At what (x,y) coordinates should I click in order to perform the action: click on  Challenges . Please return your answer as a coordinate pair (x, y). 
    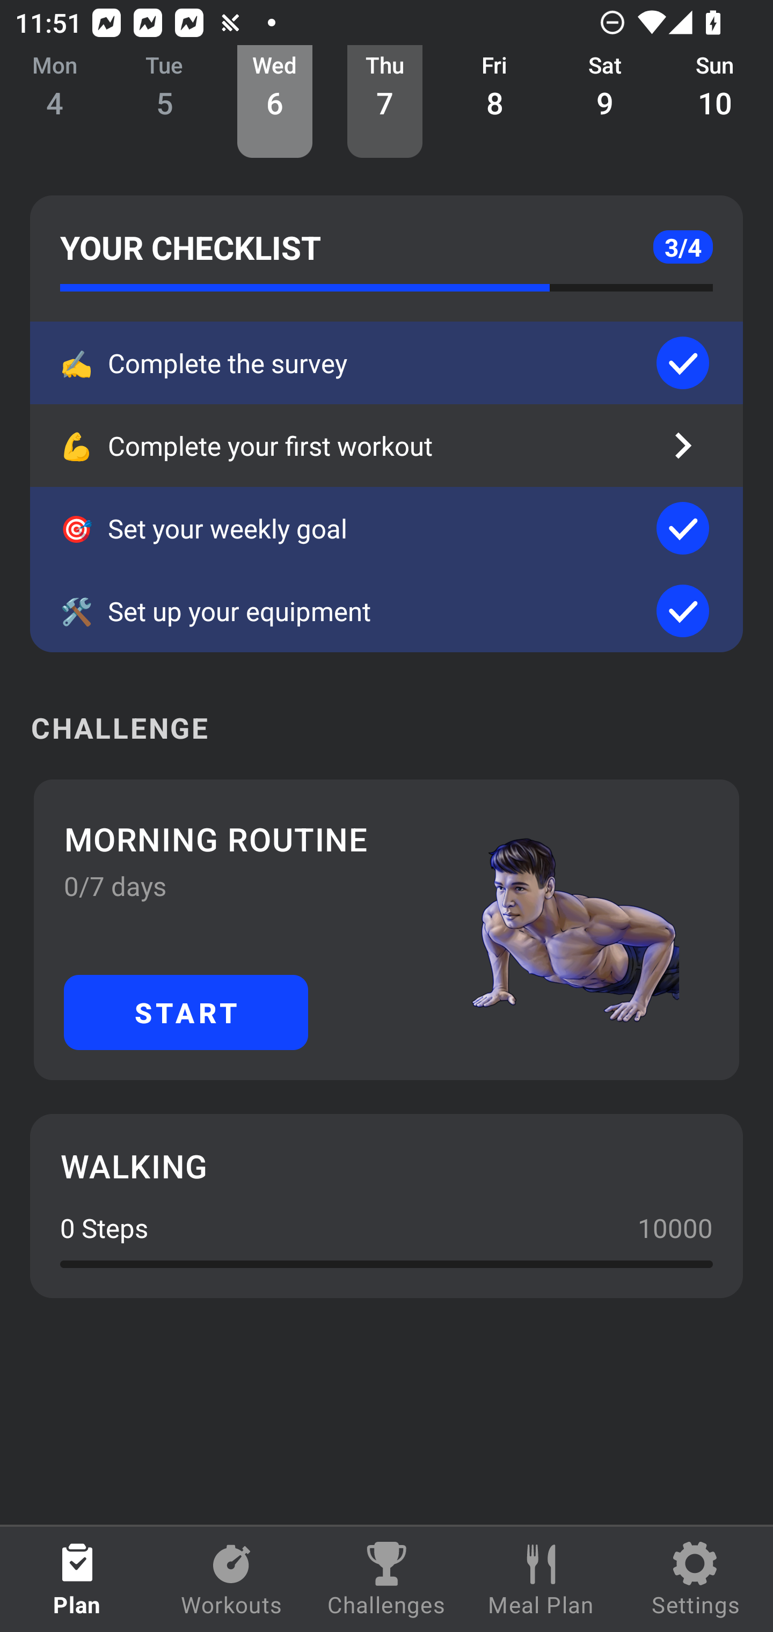
    Looking at the image, I should click on (386, 1579).